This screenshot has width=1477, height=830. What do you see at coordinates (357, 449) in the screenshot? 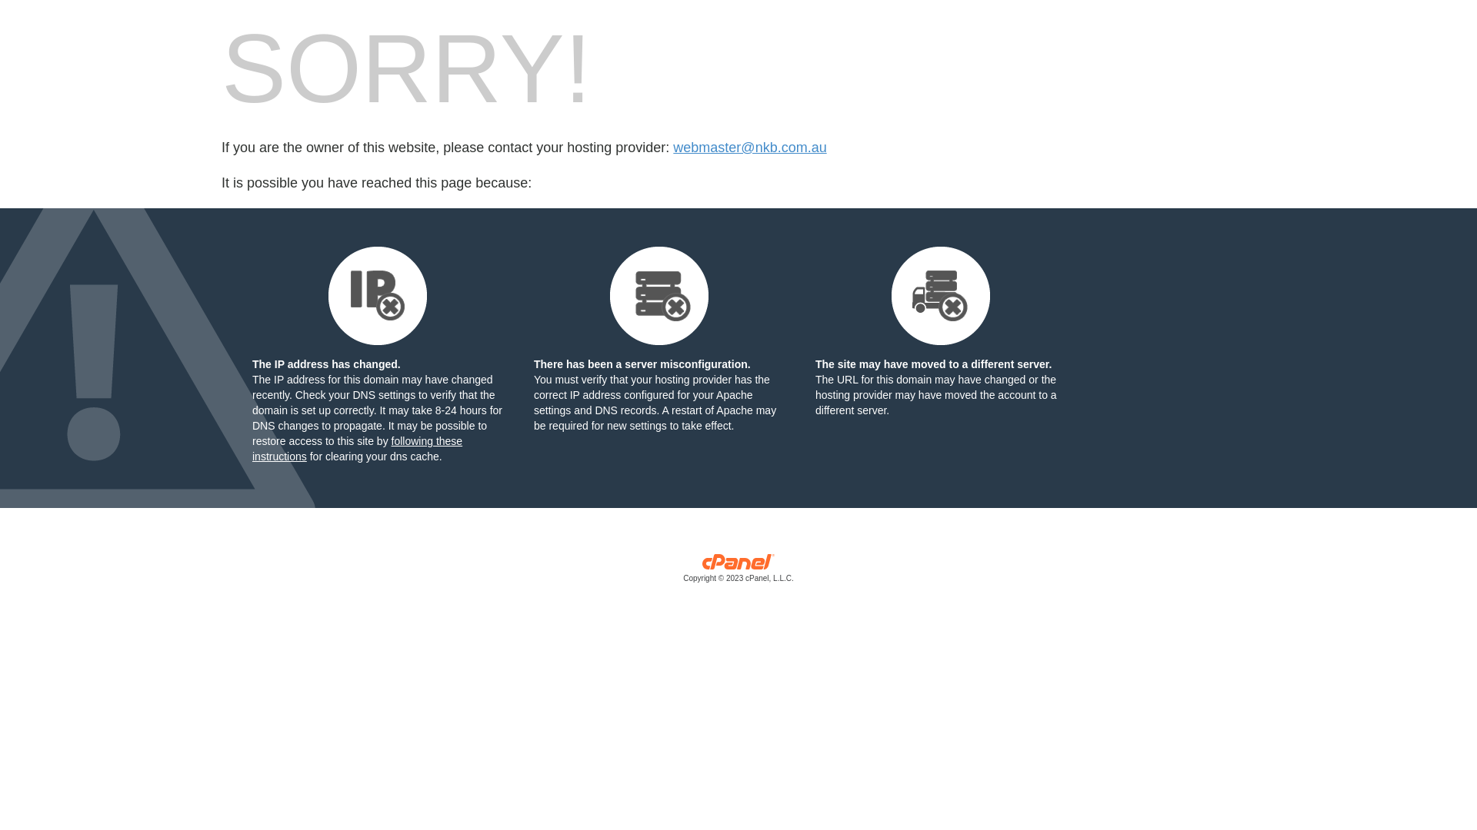
I see `following these instructions` at bounding box center [357, 449].